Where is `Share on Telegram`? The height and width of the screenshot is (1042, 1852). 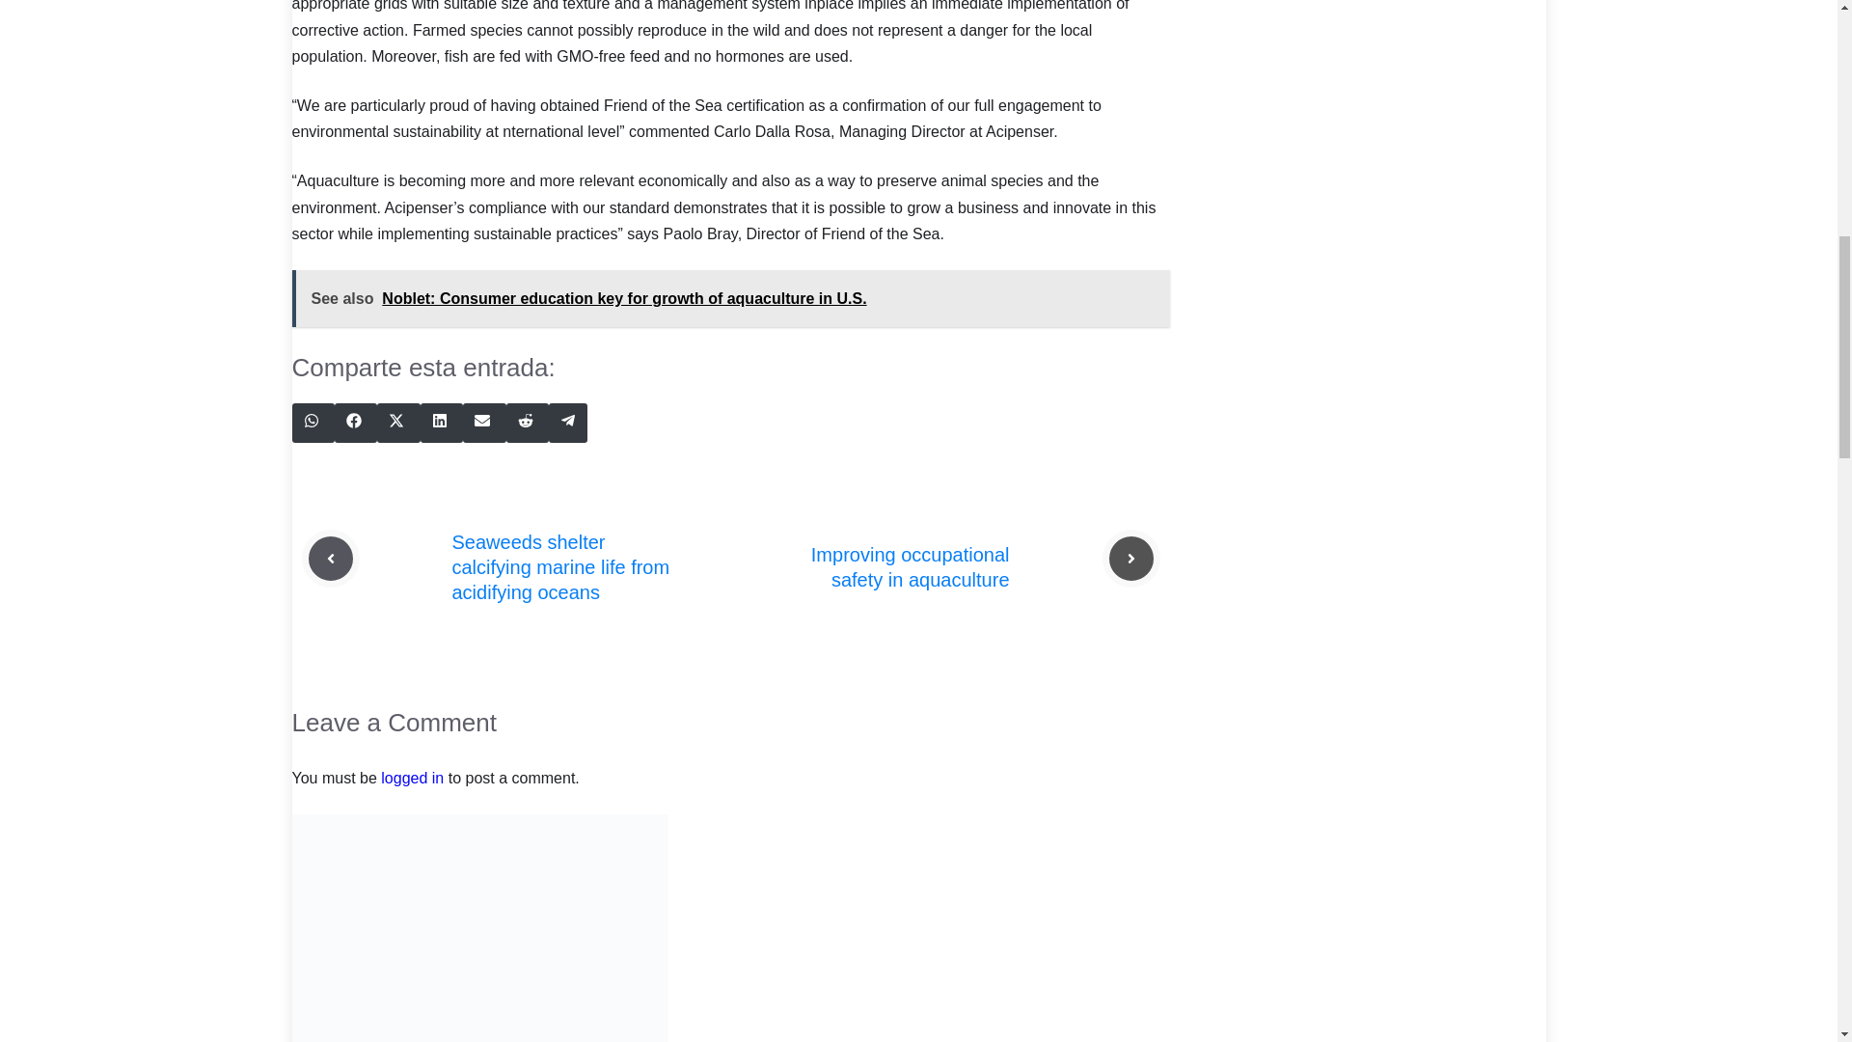
Share on Telegram is located at coordinates (567, 423).